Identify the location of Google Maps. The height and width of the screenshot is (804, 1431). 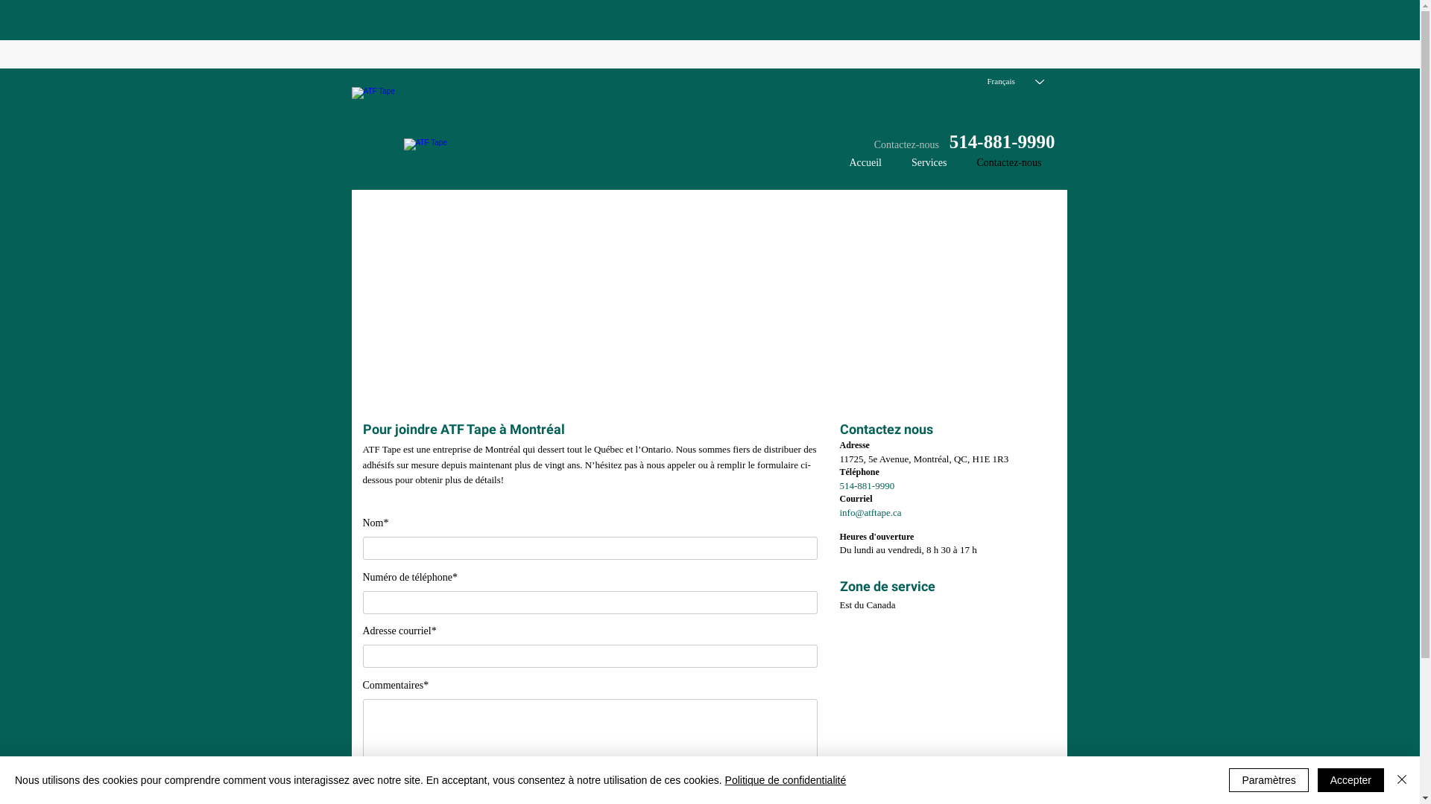
(710, 294).